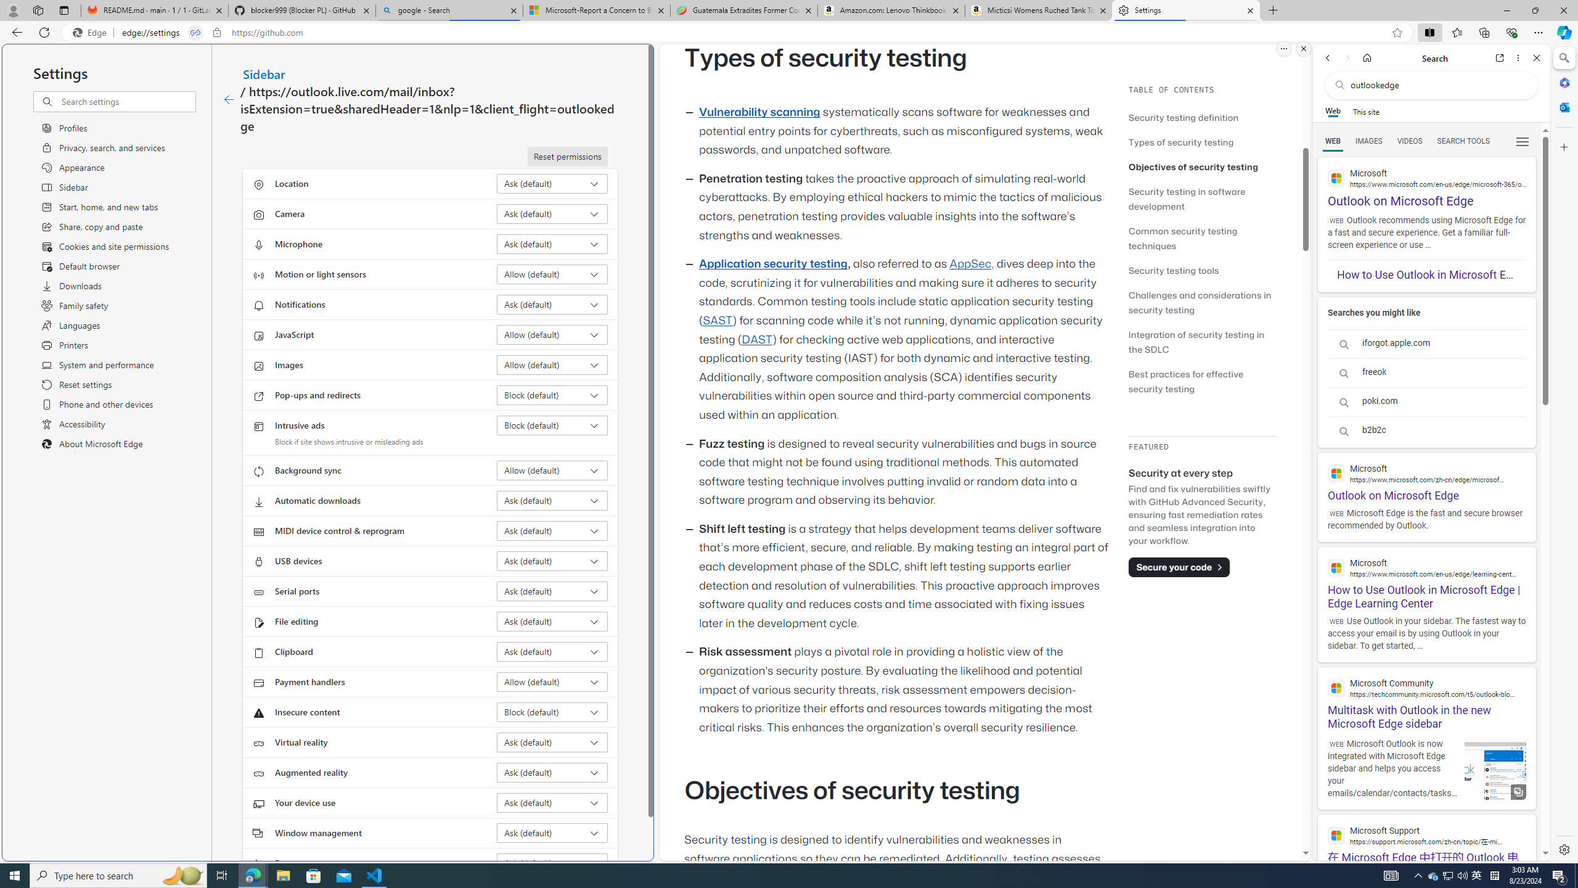  What do you see at coordinates (195, 33) in the screenshot?
I see `Tabs in split screen` at bounding box center [195, 33].